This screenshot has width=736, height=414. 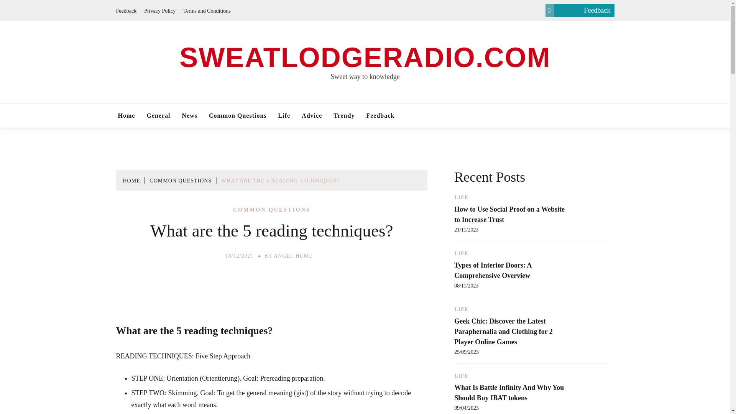 I want to click on LIFE, so click(x=461, y=197).